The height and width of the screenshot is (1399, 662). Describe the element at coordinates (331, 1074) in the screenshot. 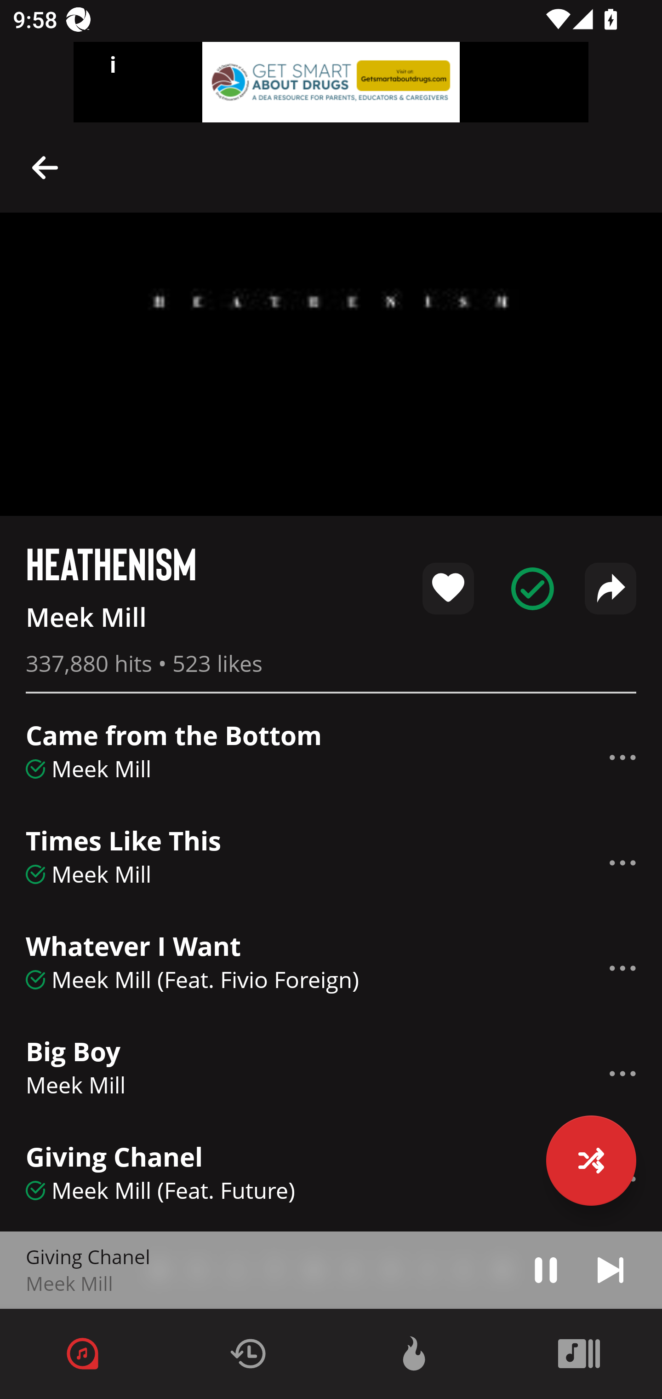

I see `Big Boy Meek Mill Description` at that location.